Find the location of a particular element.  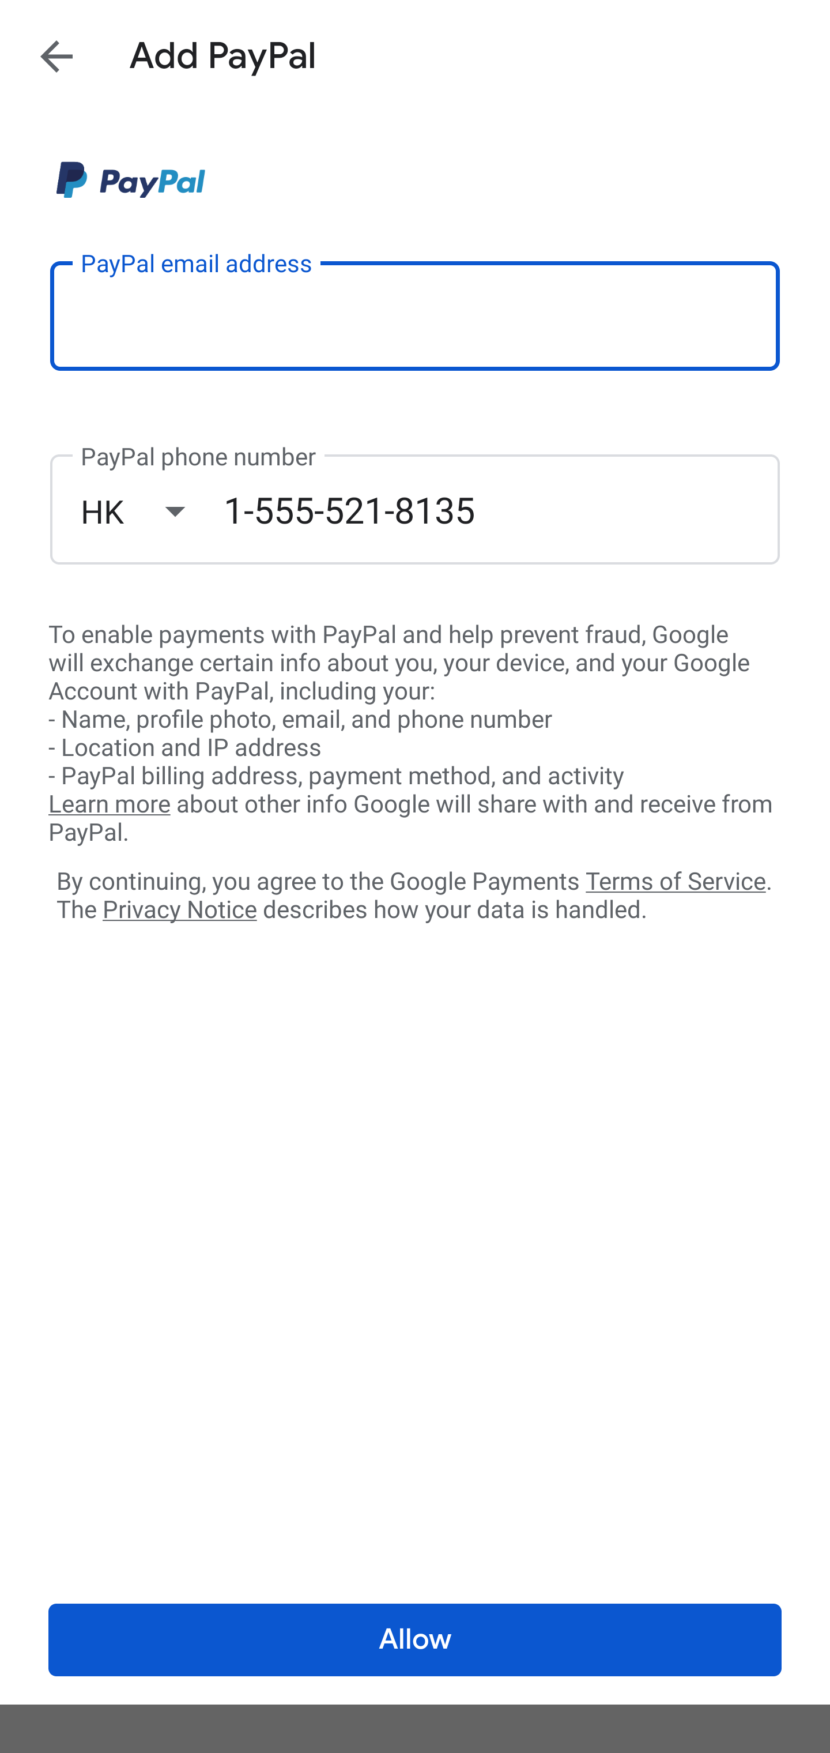

Privacy Notice is located at coordinates (179, 911).